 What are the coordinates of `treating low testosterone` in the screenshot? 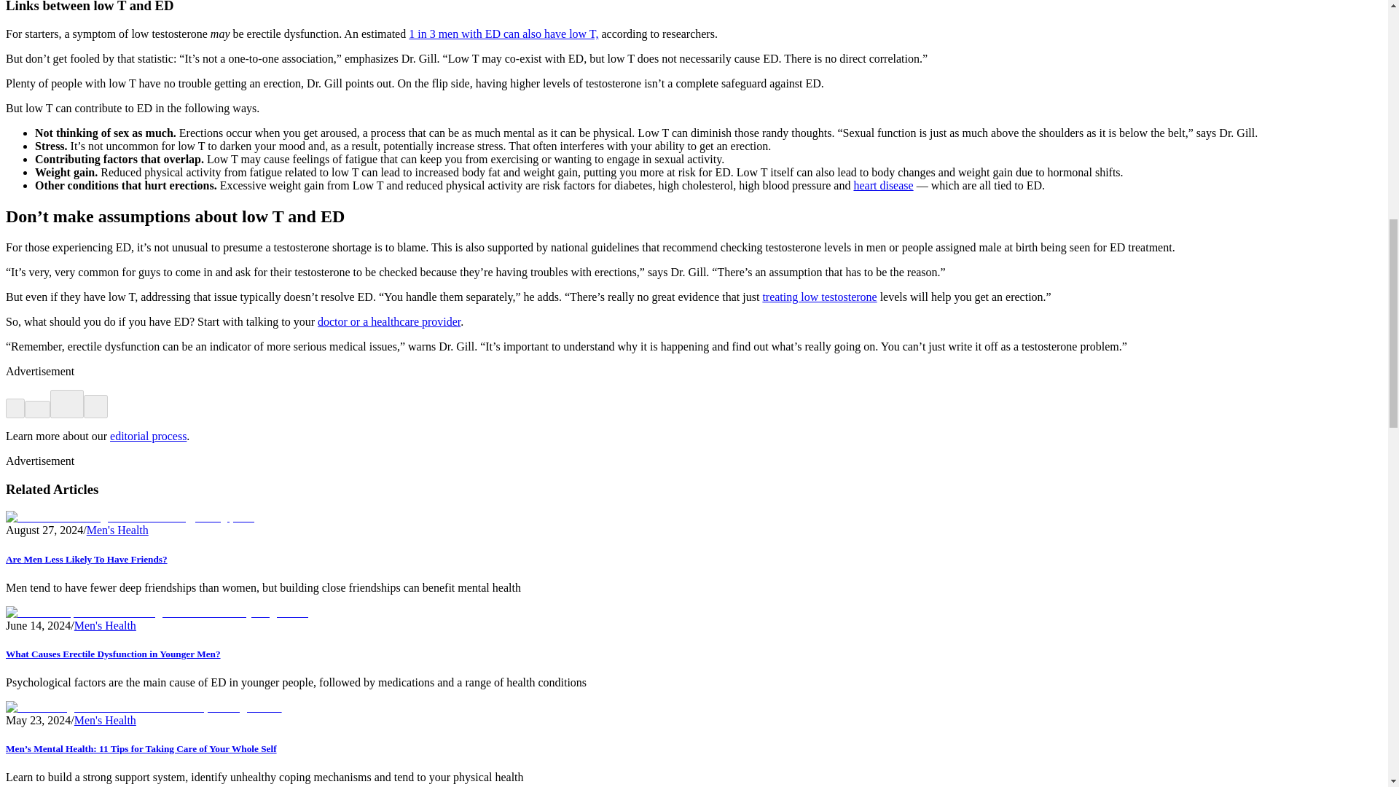 It's located at (819, 296).